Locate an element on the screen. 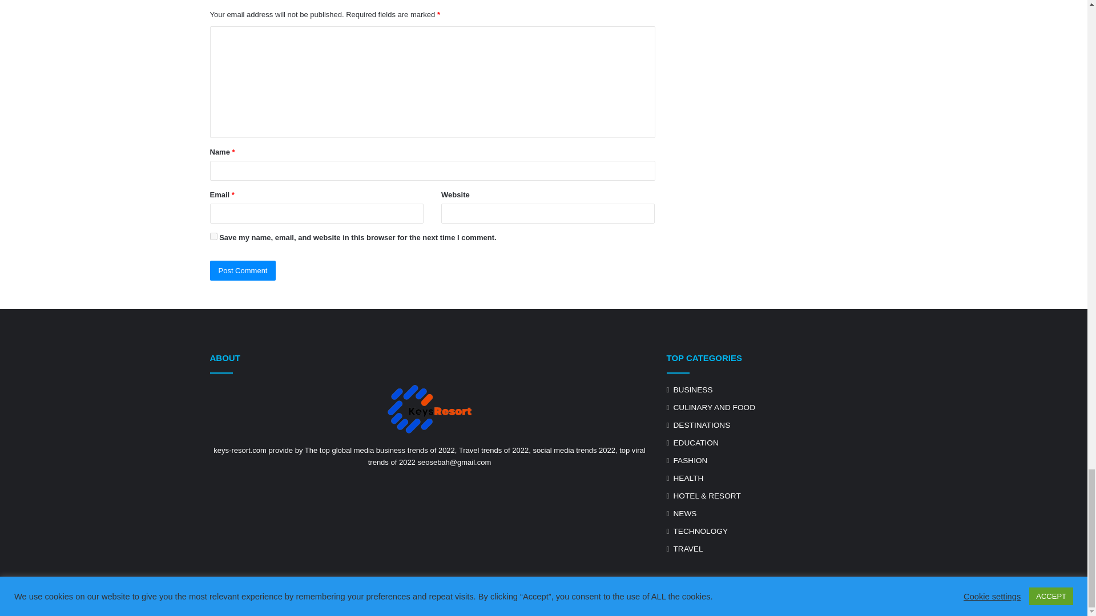 The height and width of the screenshot is (616, 1096). Post Comment is located at coordinates (243, 270).